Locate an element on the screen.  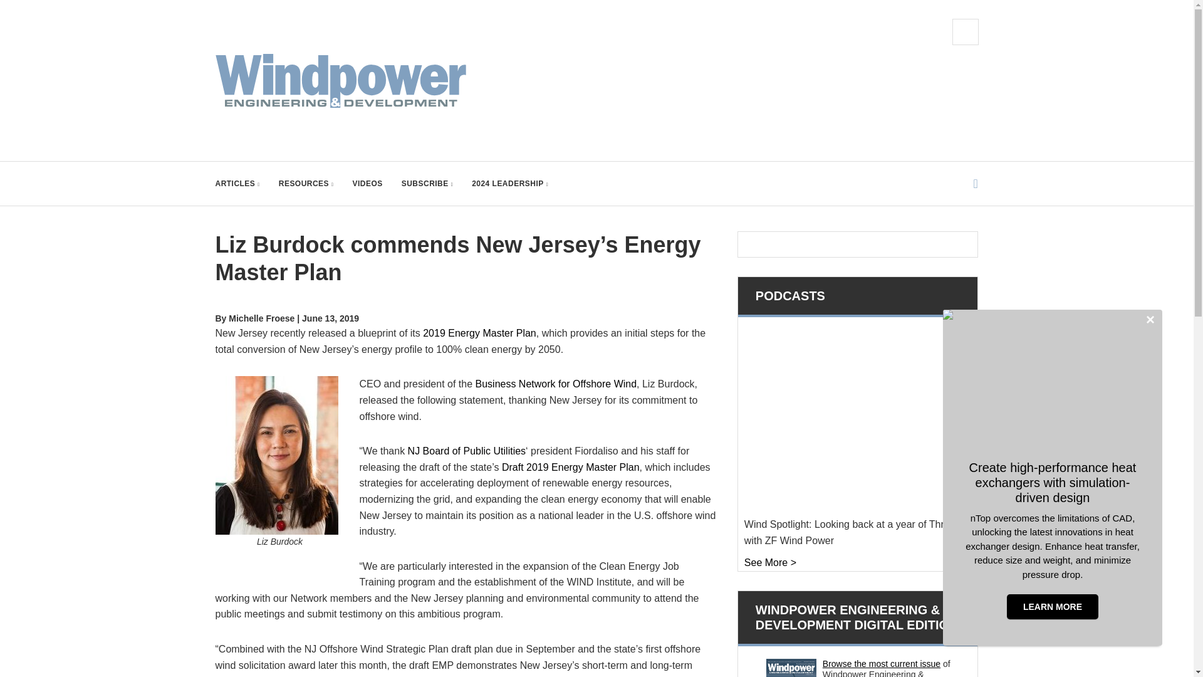
ARTICLES is located at coordinates (237, 184).